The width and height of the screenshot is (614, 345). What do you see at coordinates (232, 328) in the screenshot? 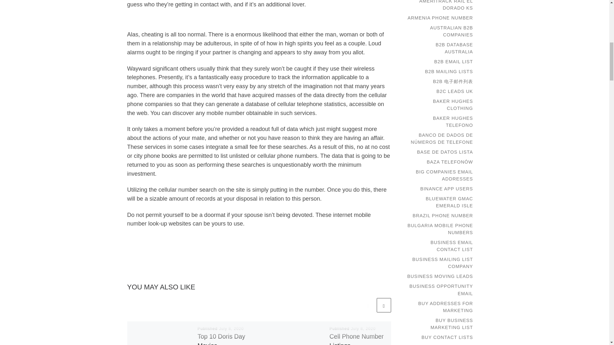
I see `July 8, 2020` at bounding box center [232, 328].